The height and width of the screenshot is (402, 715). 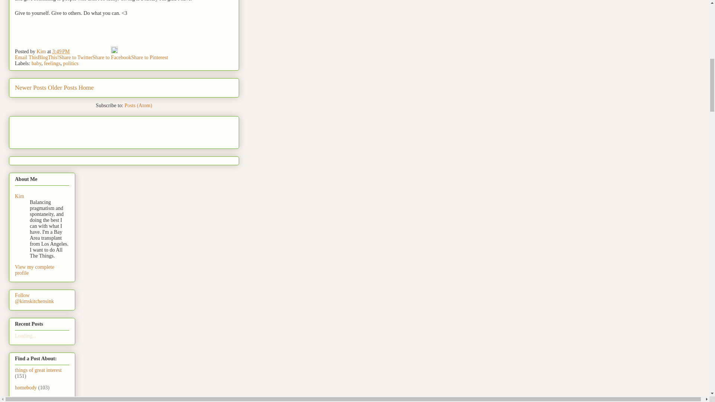 What do you see at coordinates (48, 57) in the screenshot?
I see `BlogThis!` at bounding box center [48, 57].